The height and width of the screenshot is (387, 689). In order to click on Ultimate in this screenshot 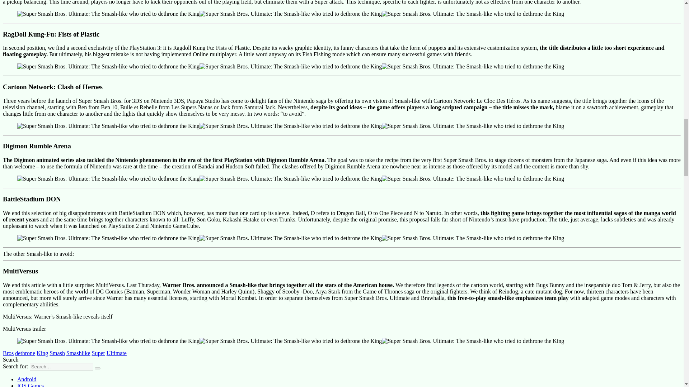, I will do `click(117, 353)`.